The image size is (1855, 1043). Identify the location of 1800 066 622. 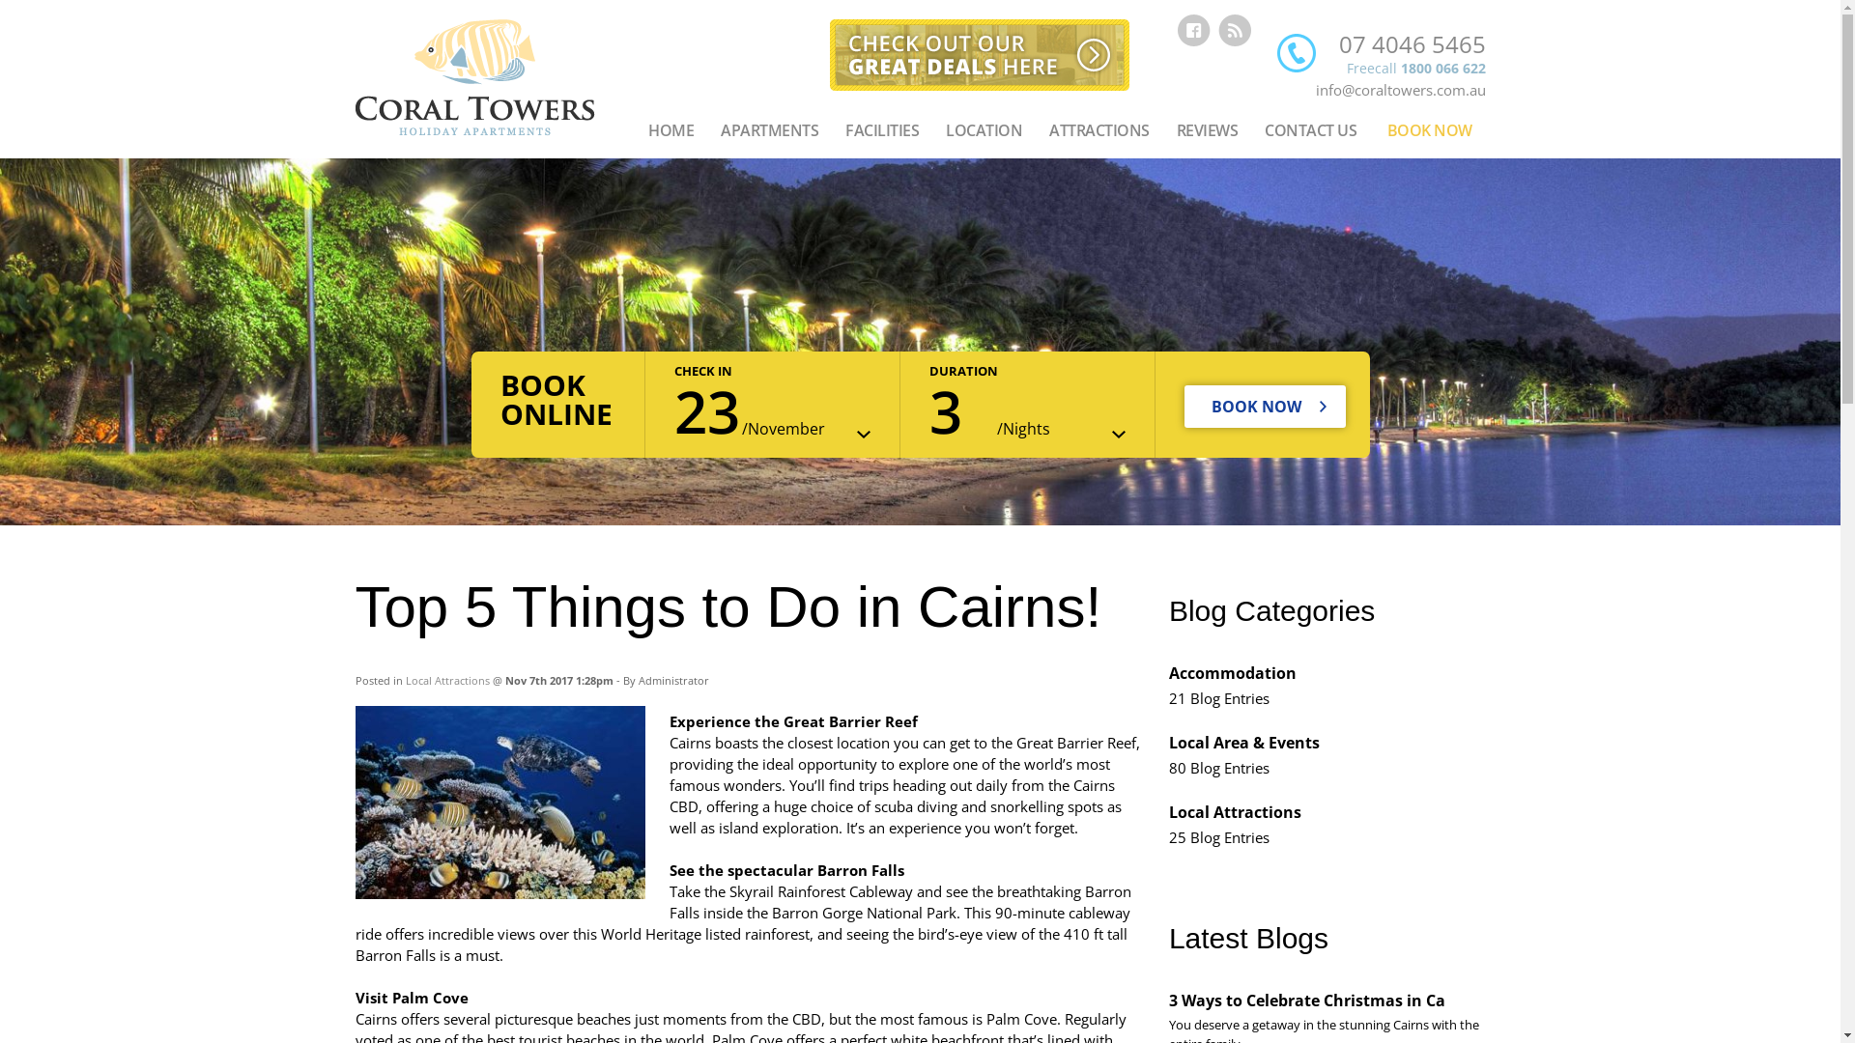
(1443, 68).